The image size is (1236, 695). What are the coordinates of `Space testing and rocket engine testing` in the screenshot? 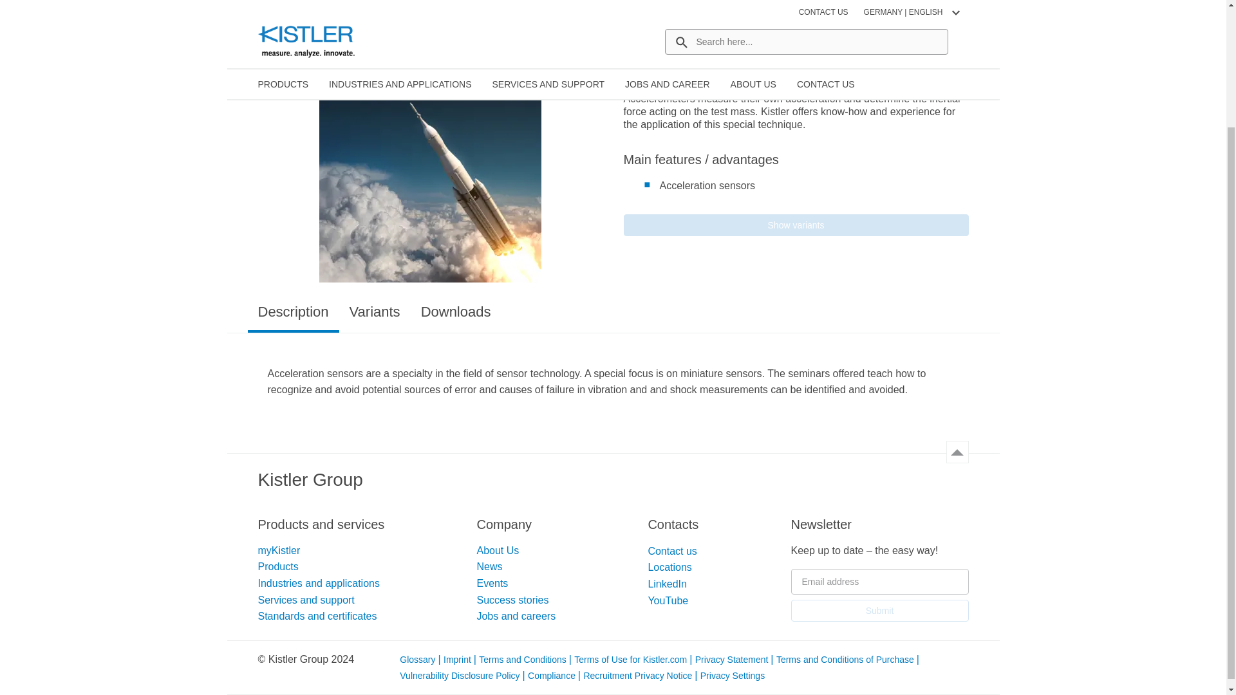 It's located at (430, 171).